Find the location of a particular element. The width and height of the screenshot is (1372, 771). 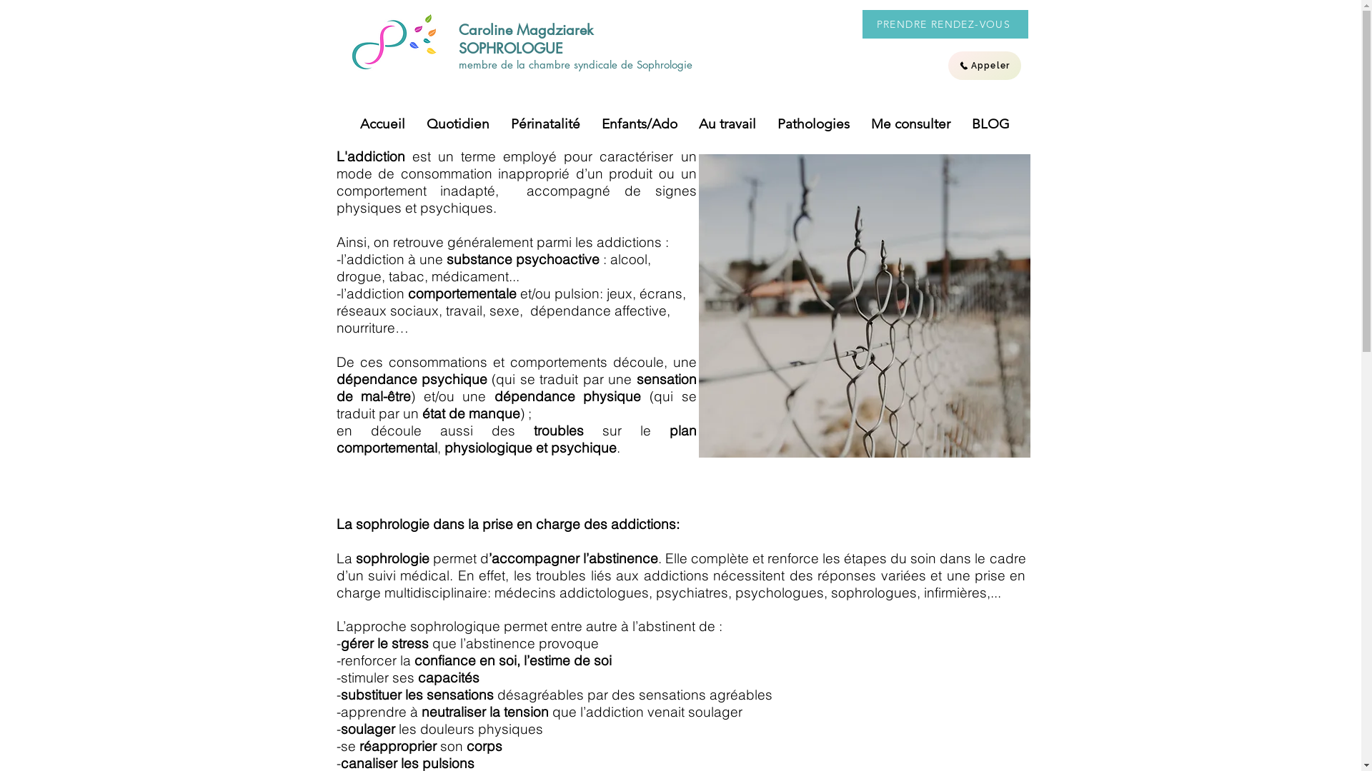

sophrologues is located at coordinates (873, 593).